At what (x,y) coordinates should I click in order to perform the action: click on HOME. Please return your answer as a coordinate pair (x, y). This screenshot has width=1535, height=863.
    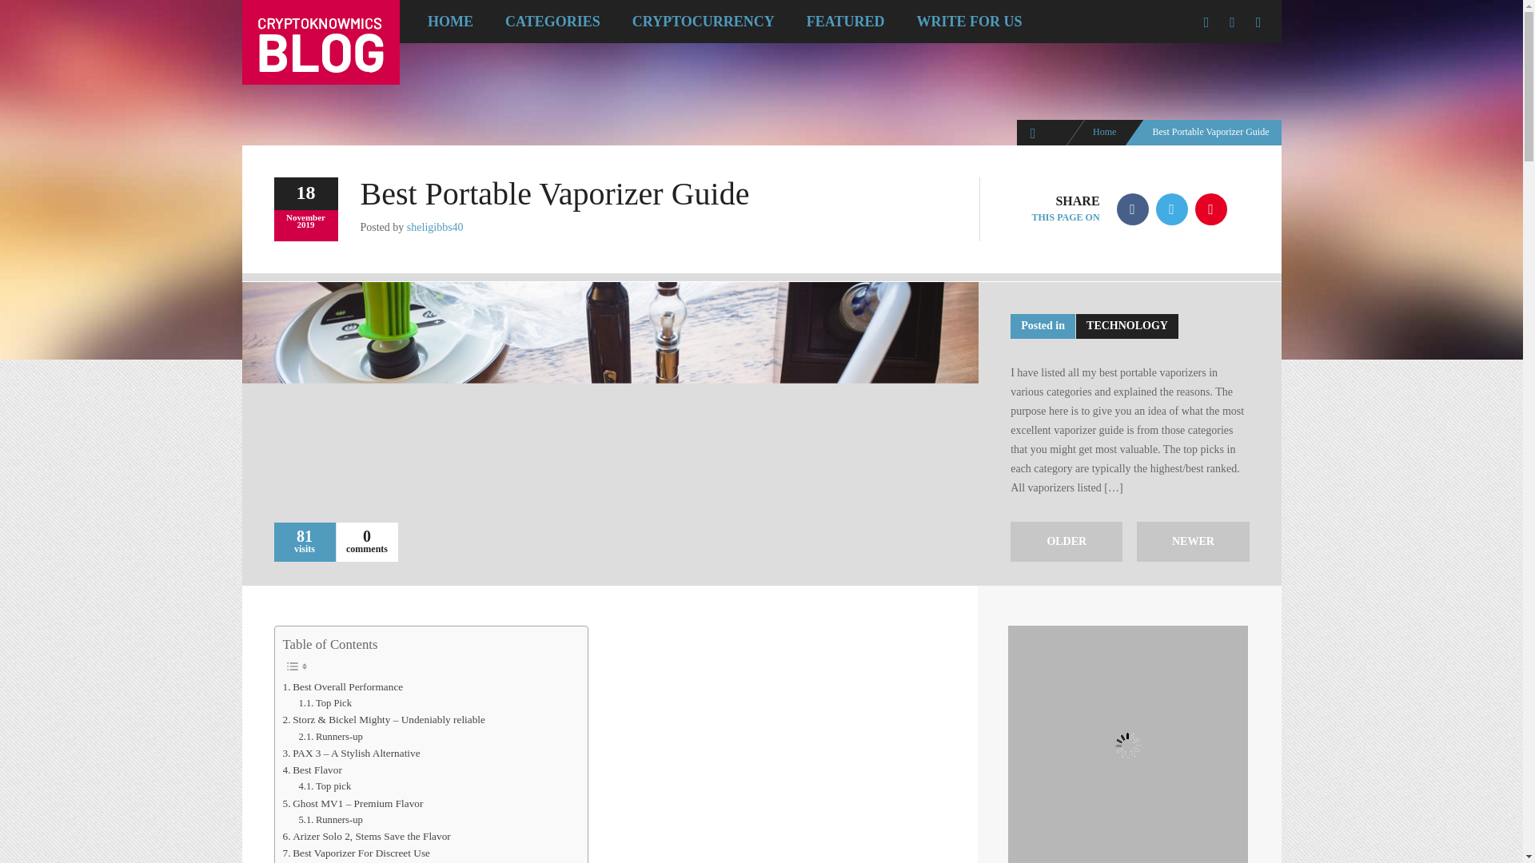
    Looking at the image, I should click on (450, 22).